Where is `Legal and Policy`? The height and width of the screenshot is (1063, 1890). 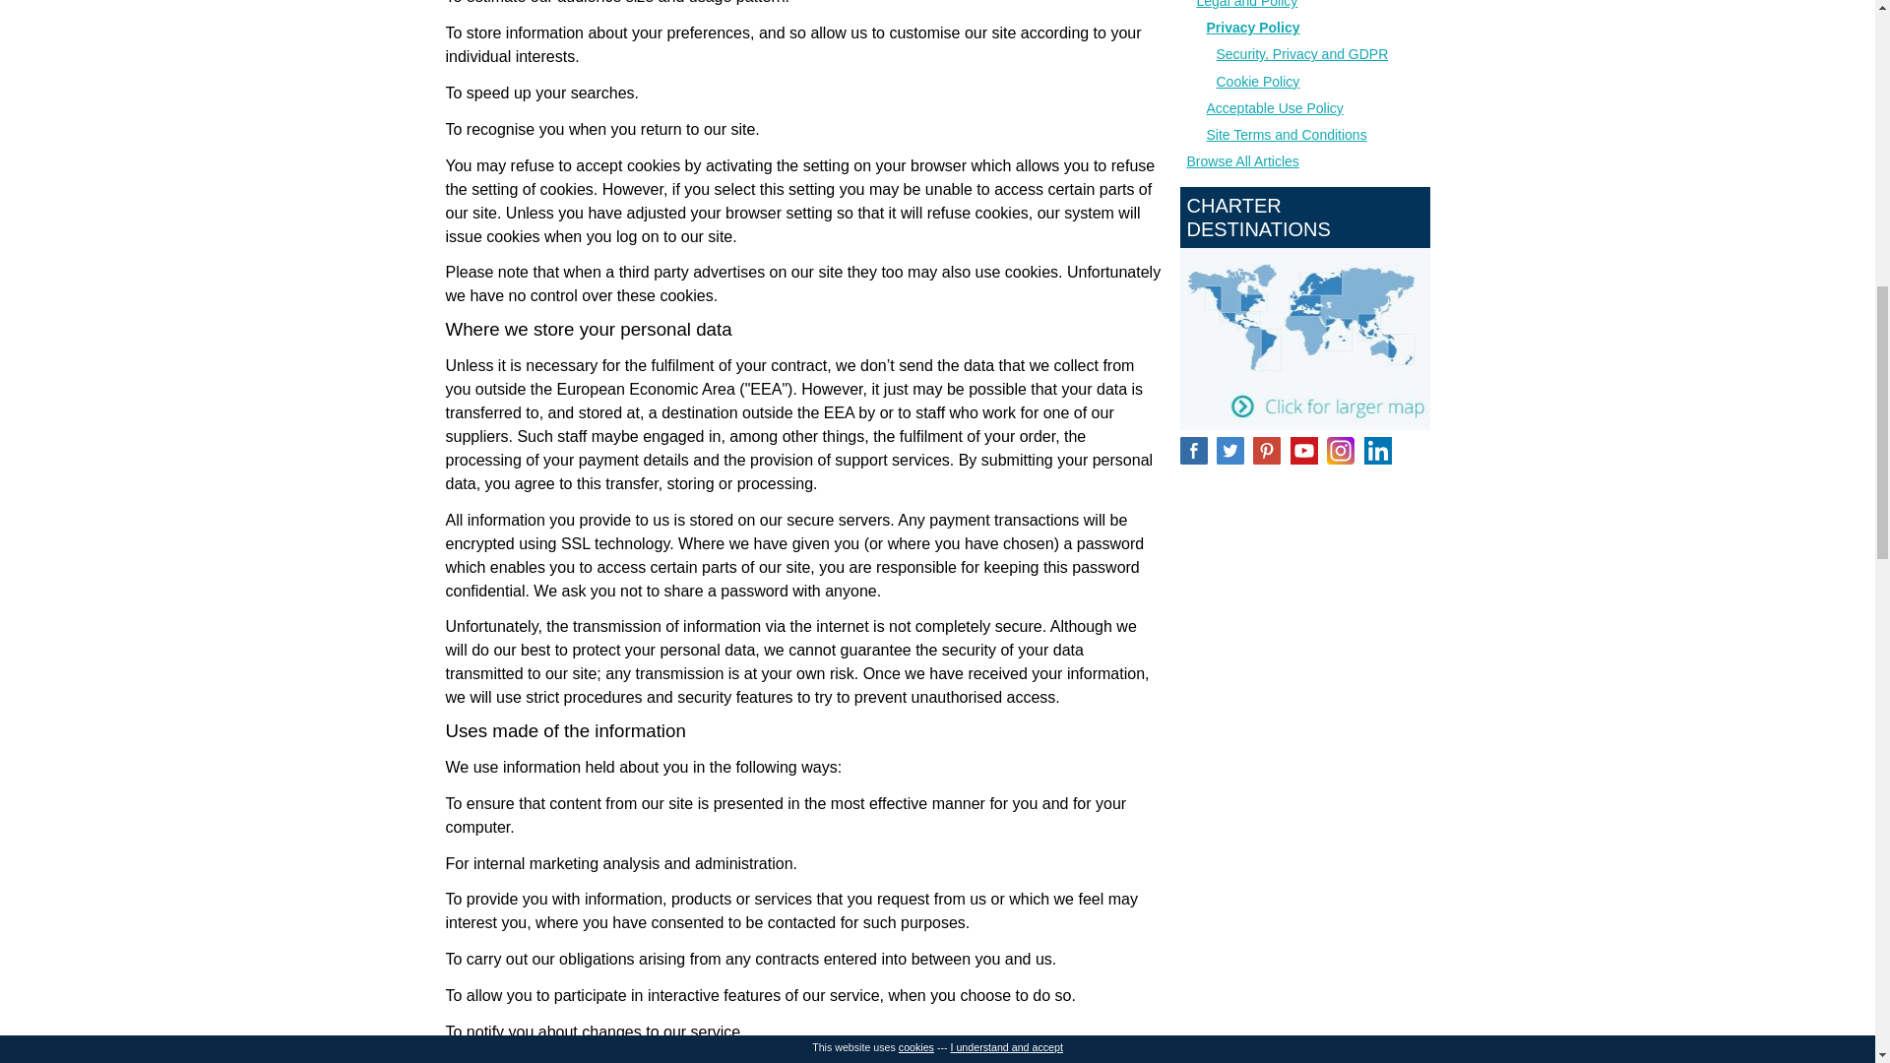
Legal and Policy is located at coordinates (1247, 4).